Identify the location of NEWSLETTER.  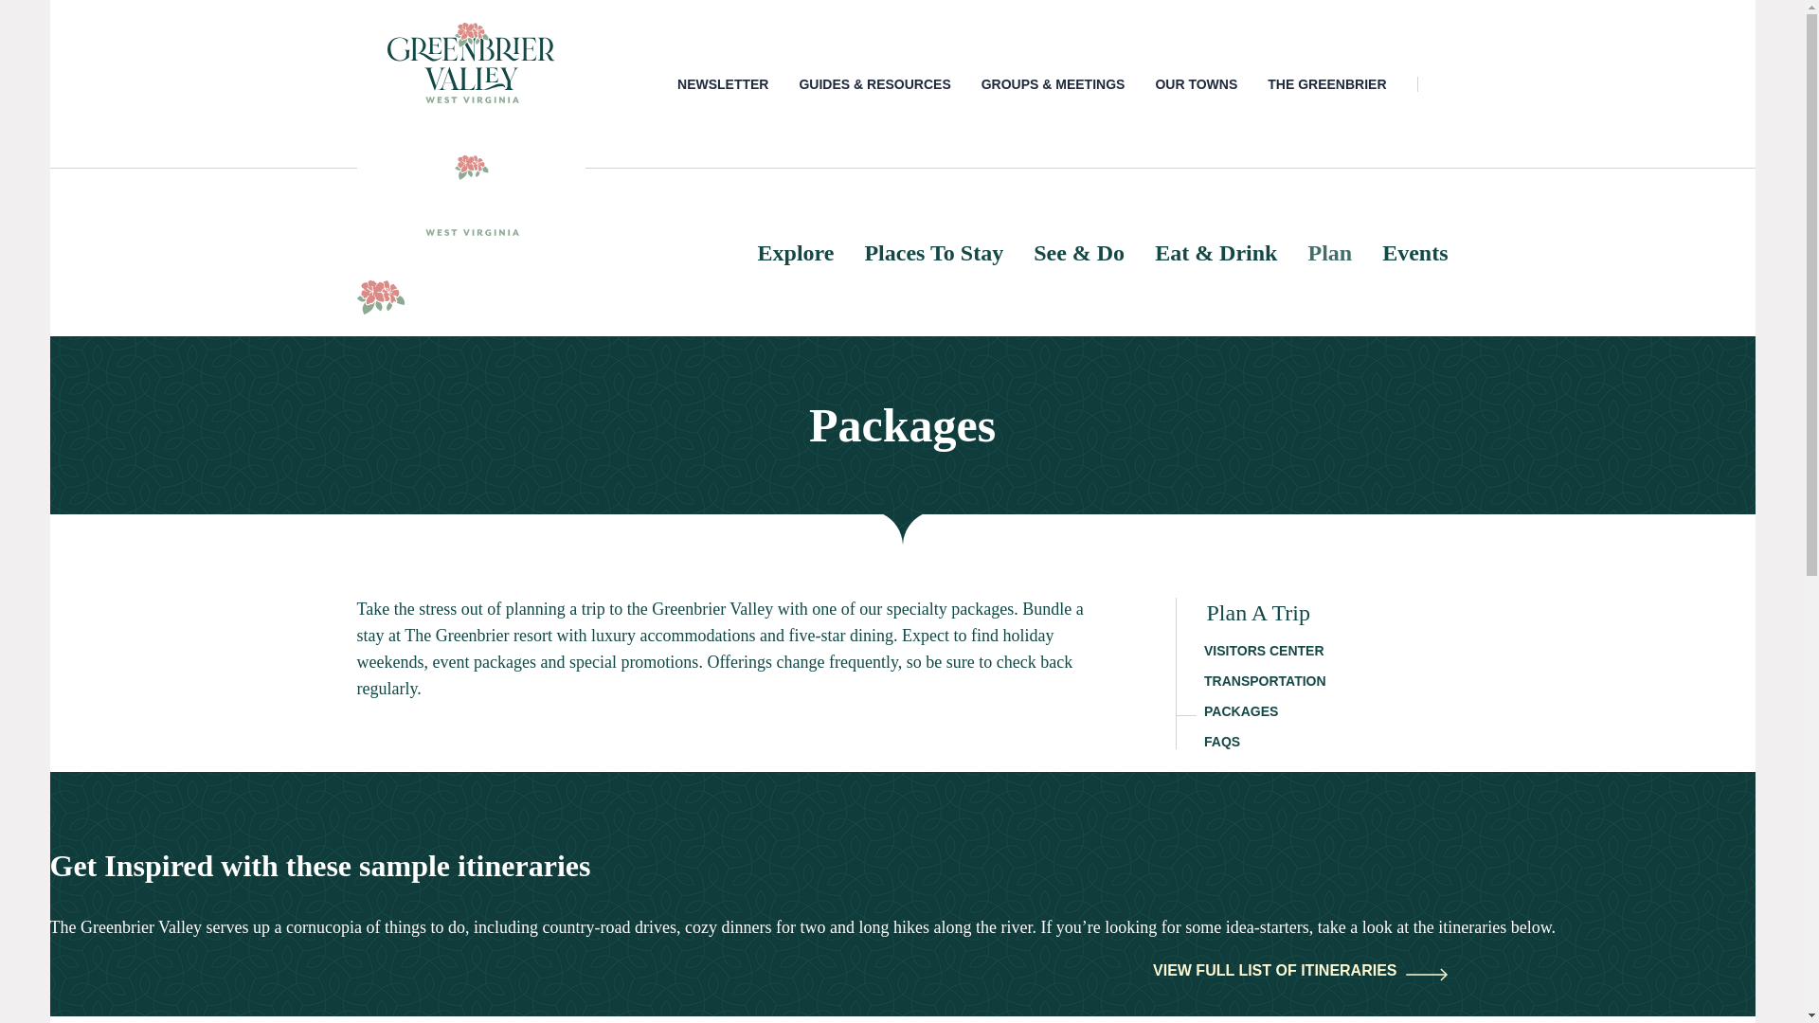
(722, 84).